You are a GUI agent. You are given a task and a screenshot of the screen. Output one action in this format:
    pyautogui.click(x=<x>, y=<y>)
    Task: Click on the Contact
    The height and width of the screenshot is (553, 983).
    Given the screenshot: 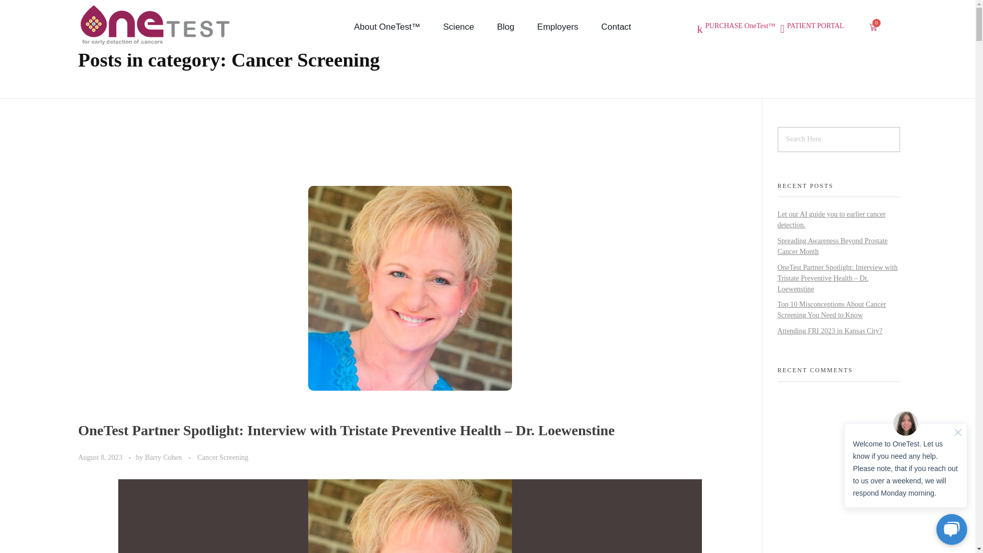 What is the action you would take?
    pyautogui.click(x=610, y=27)
    